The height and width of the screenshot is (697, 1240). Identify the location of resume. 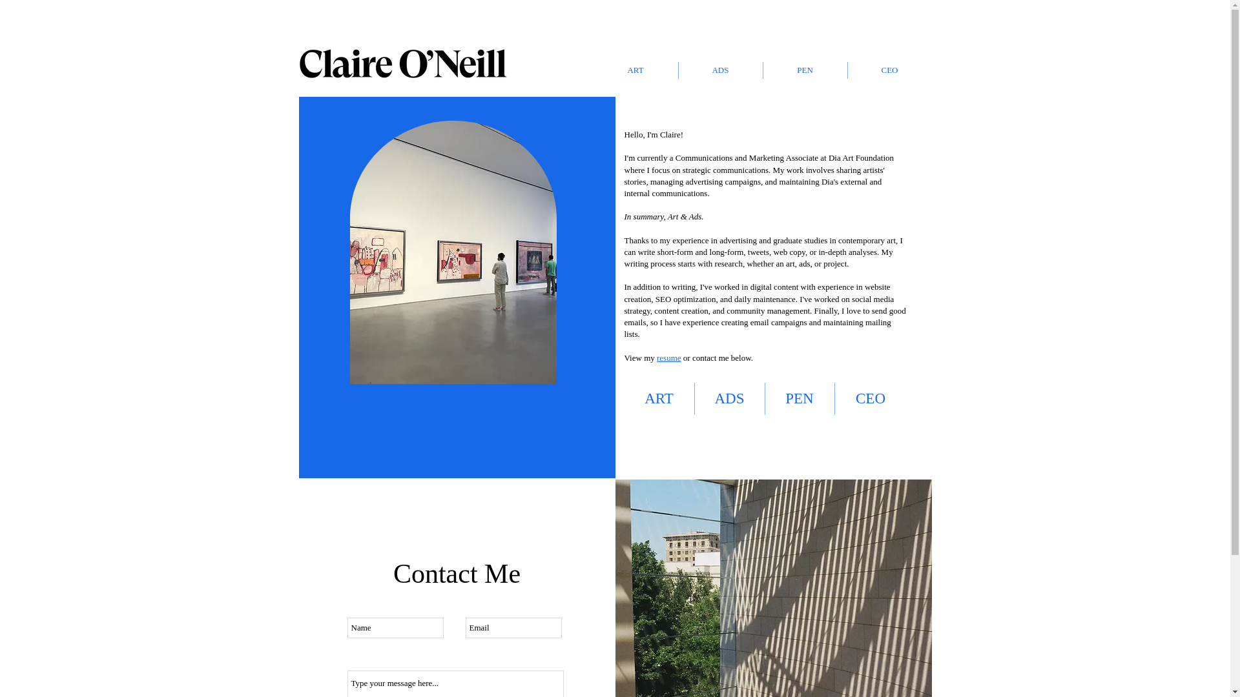
(669, 358).